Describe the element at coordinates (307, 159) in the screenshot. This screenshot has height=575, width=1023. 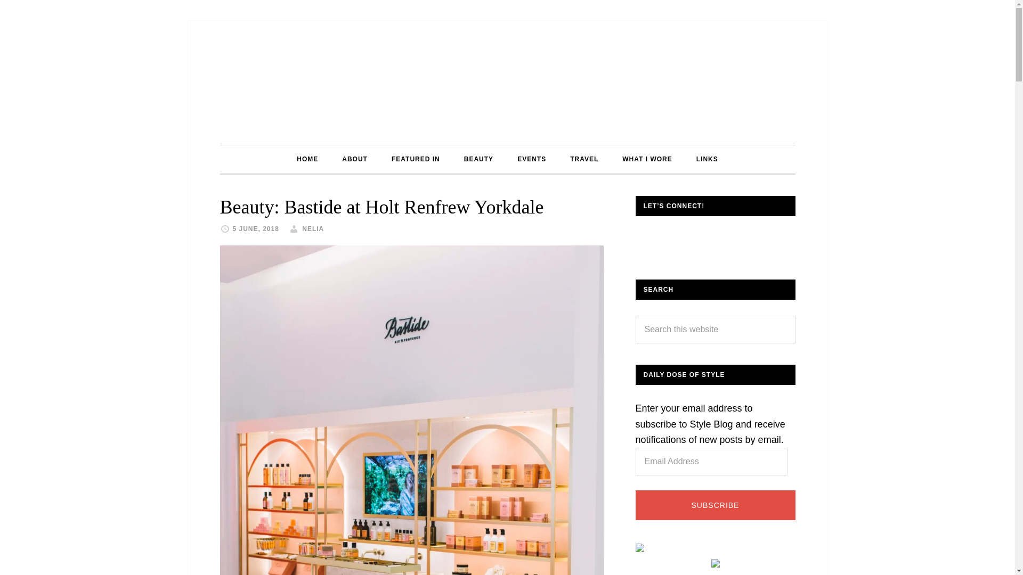
I see `HOME` at that location.